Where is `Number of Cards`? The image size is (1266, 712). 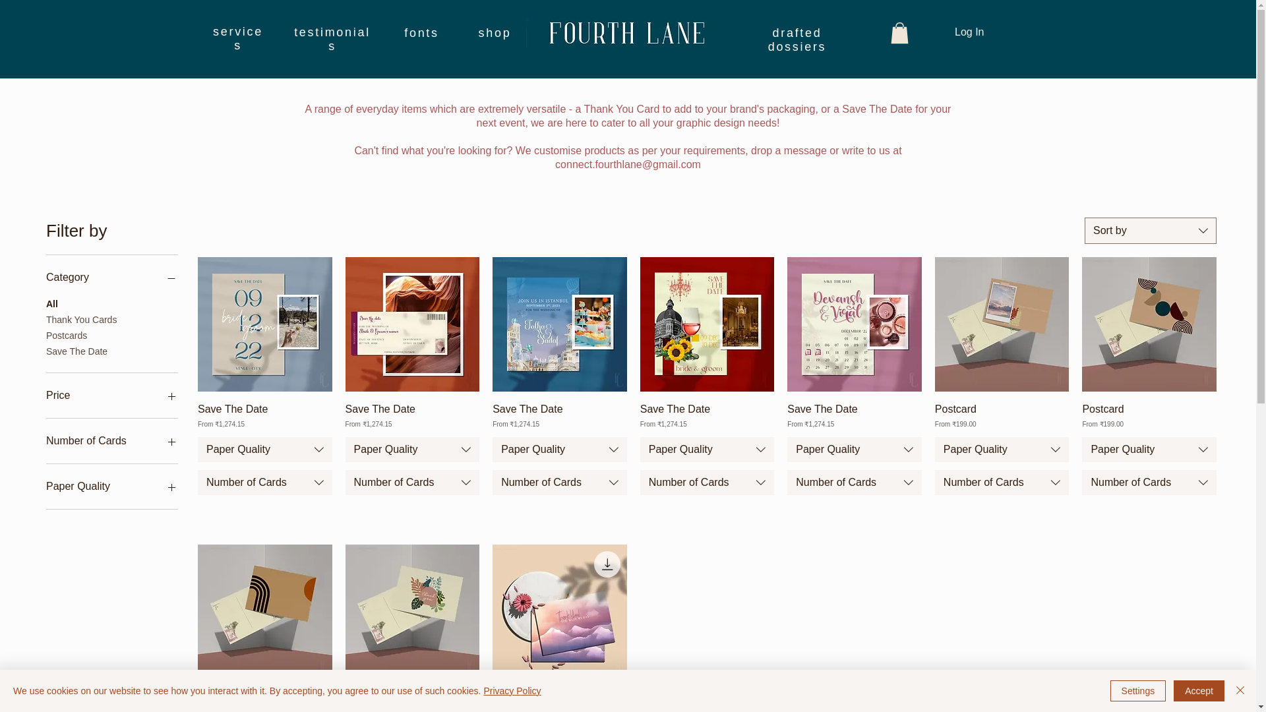
Number of Cards is located at coordinates (413, 482).